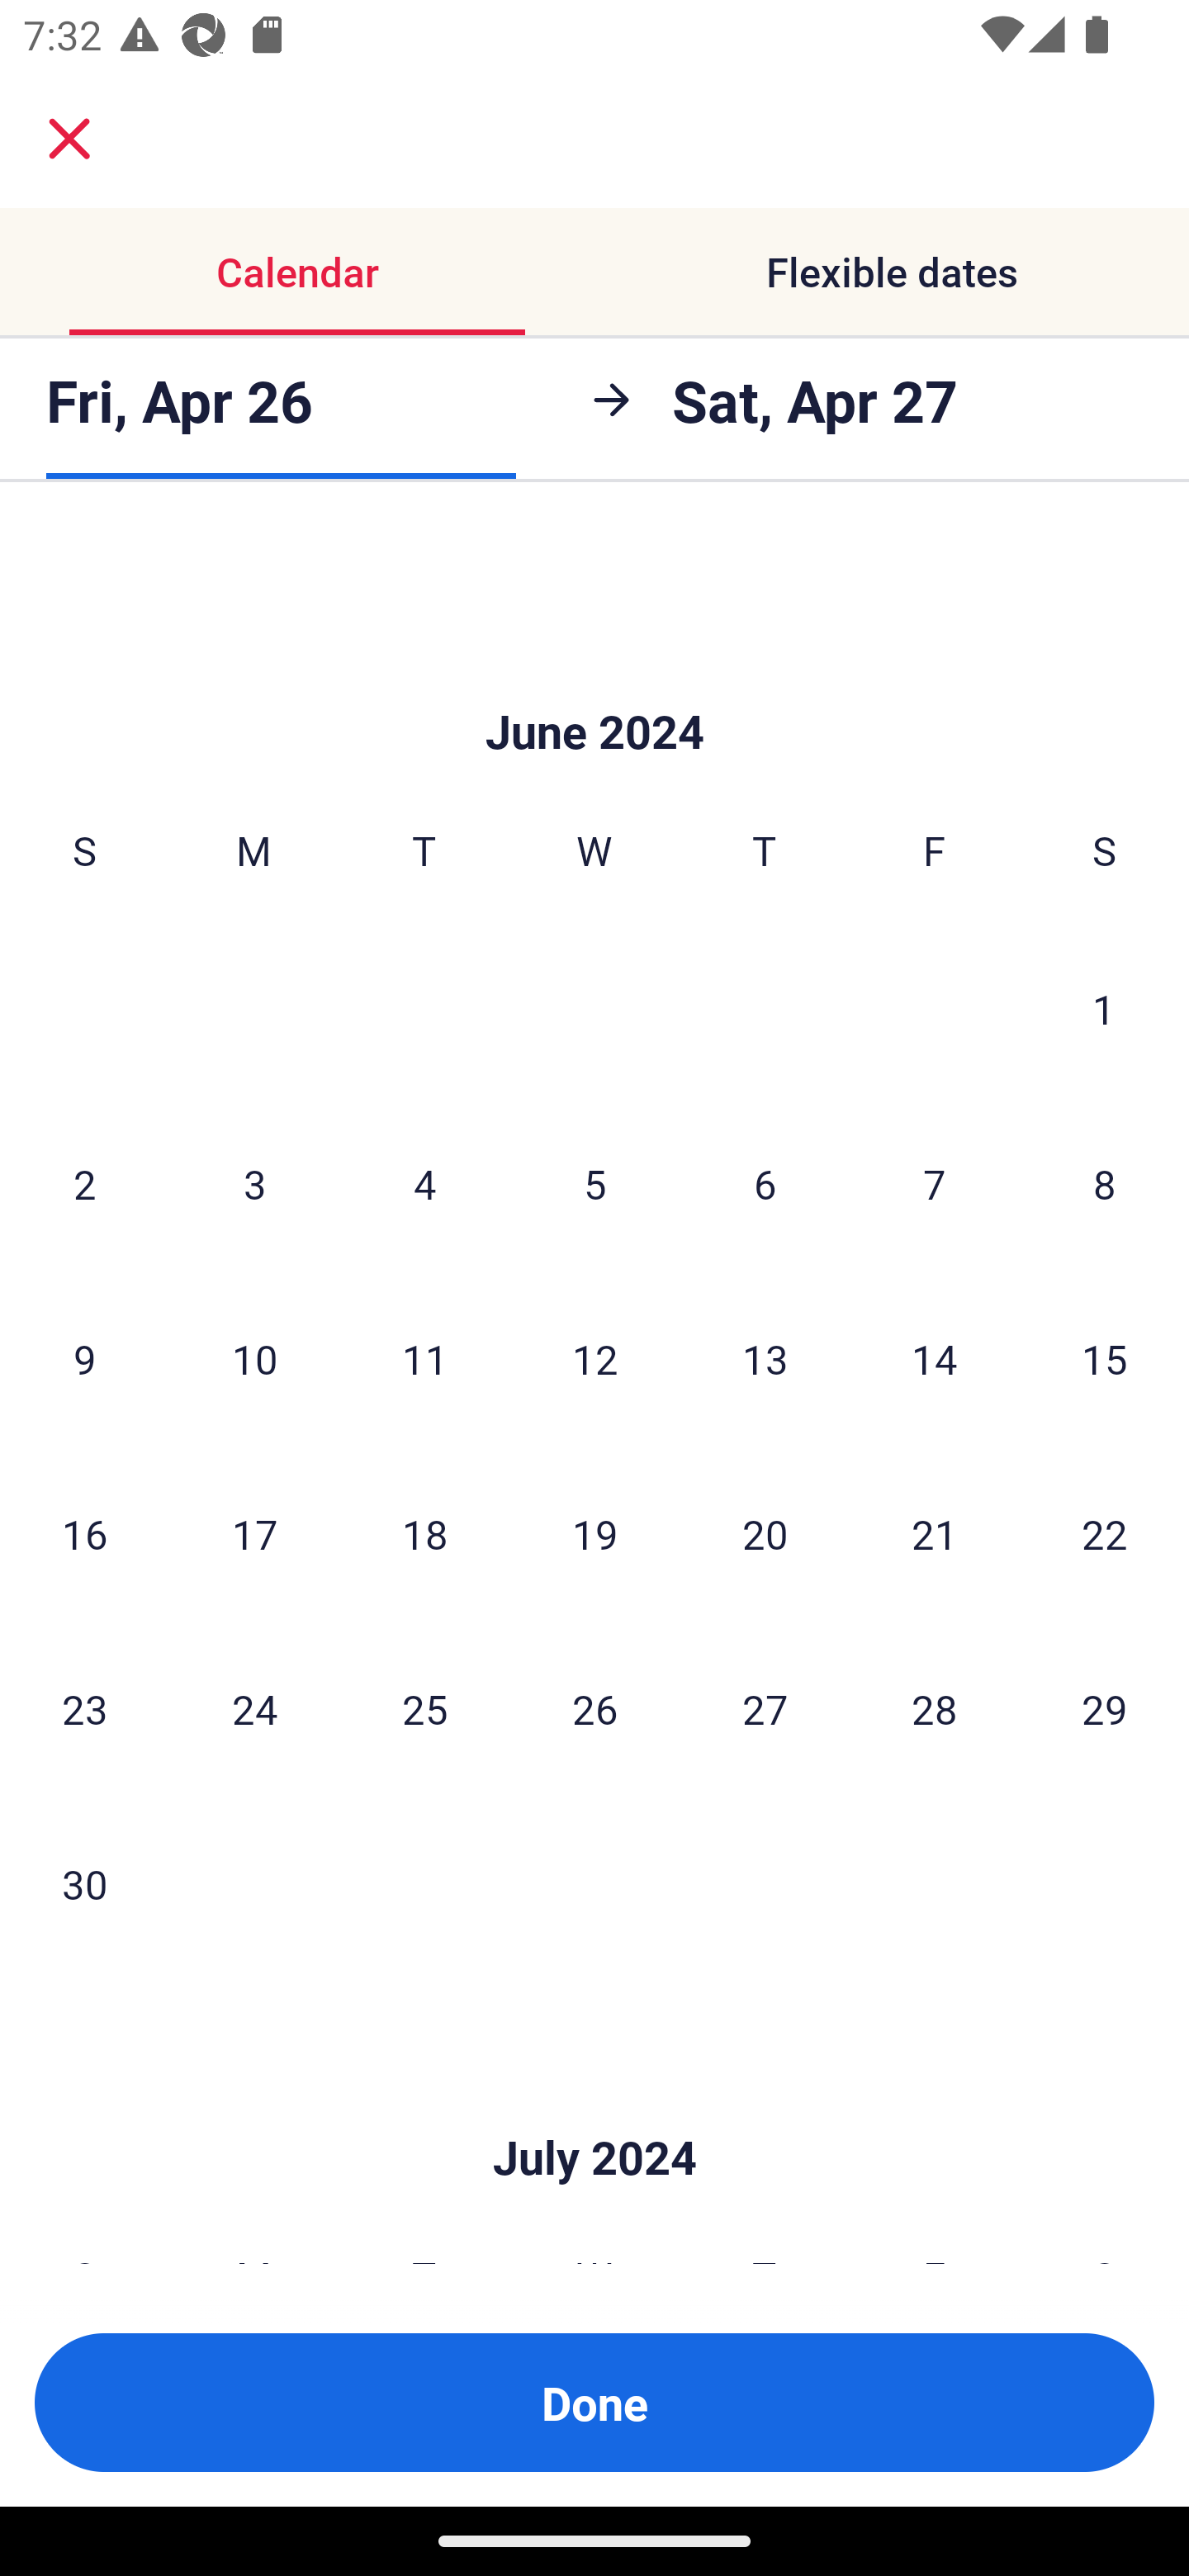 The image size is (1189, 2576). What do you see at coordinates (84, 1707) in the screenshot?
I see `23 Sunday, June 23, 2024` at bounding box center [84, 1707].